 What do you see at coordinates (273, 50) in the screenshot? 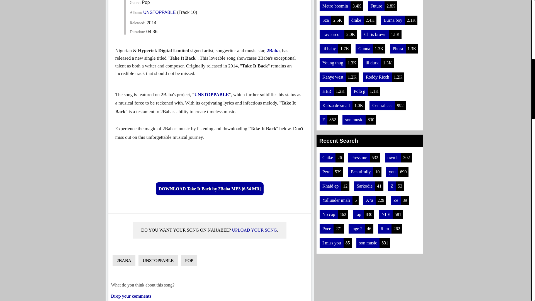
I see `2Baba` at bounding box center [273, 50].